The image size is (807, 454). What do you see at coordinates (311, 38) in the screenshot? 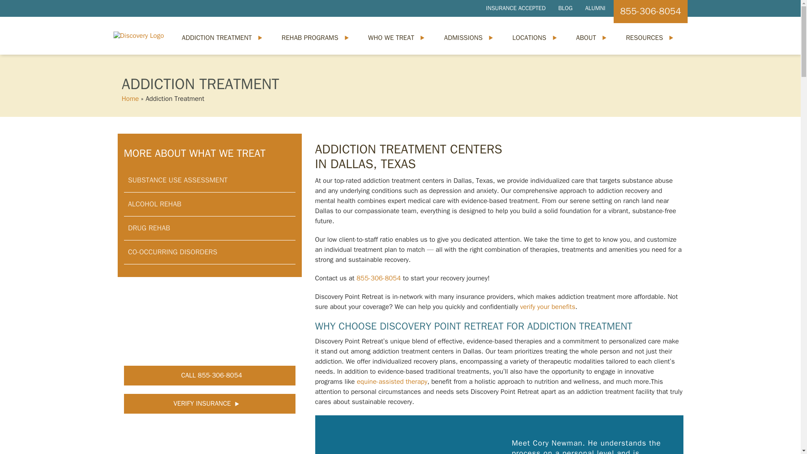
I see `REHAB PROGRAMS` at bounding box center [311, 38].